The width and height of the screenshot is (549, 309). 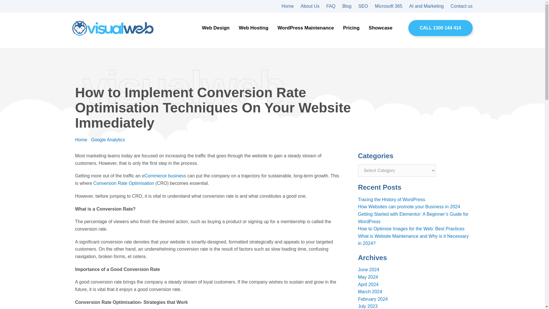 I want to click on AI and Marketing, so click(x=426, y=6).